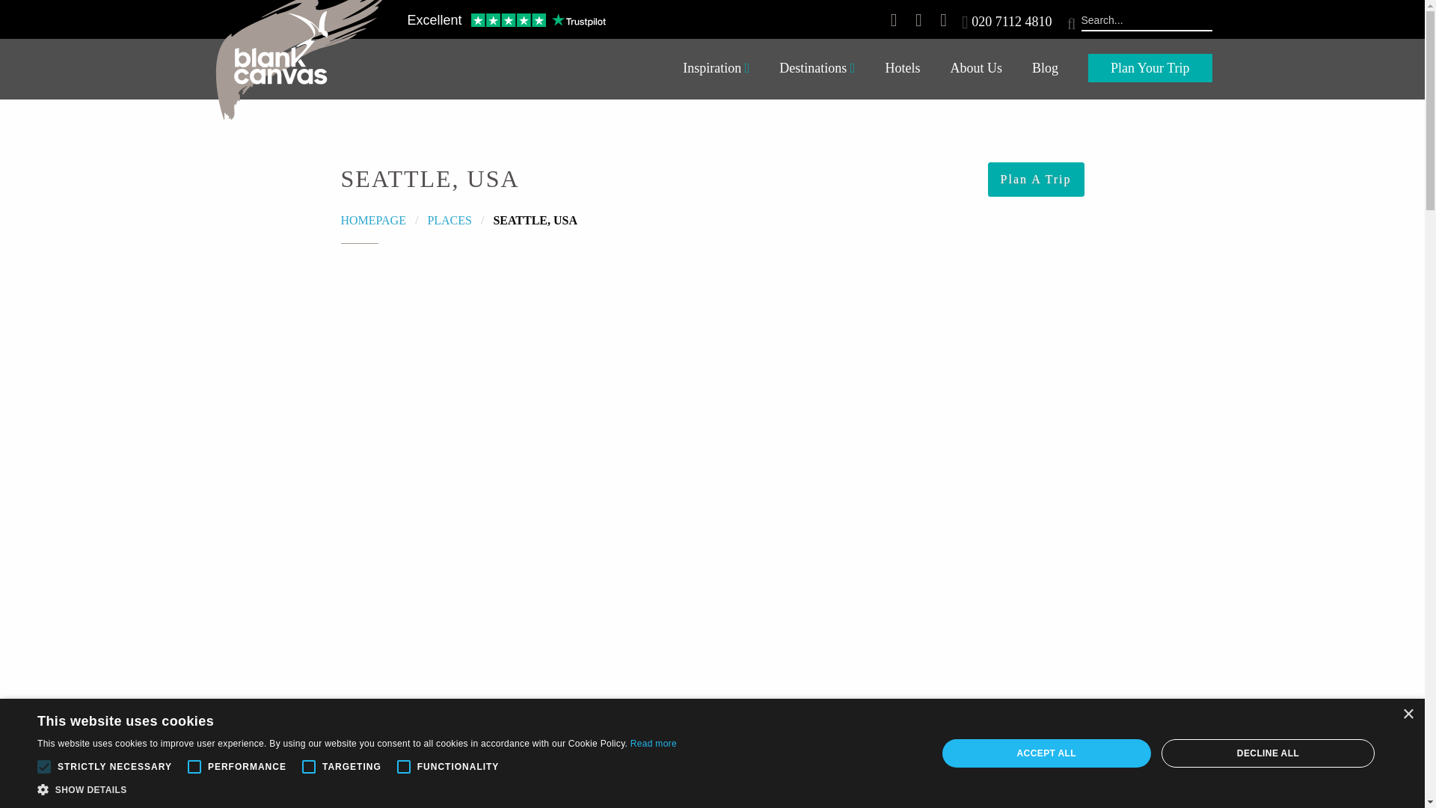 This screenshot has width=1436, height=808. What do you see at coordinates (817, 69) in the screenshot?
I see `Destinations` at bounding box center [817, 69].